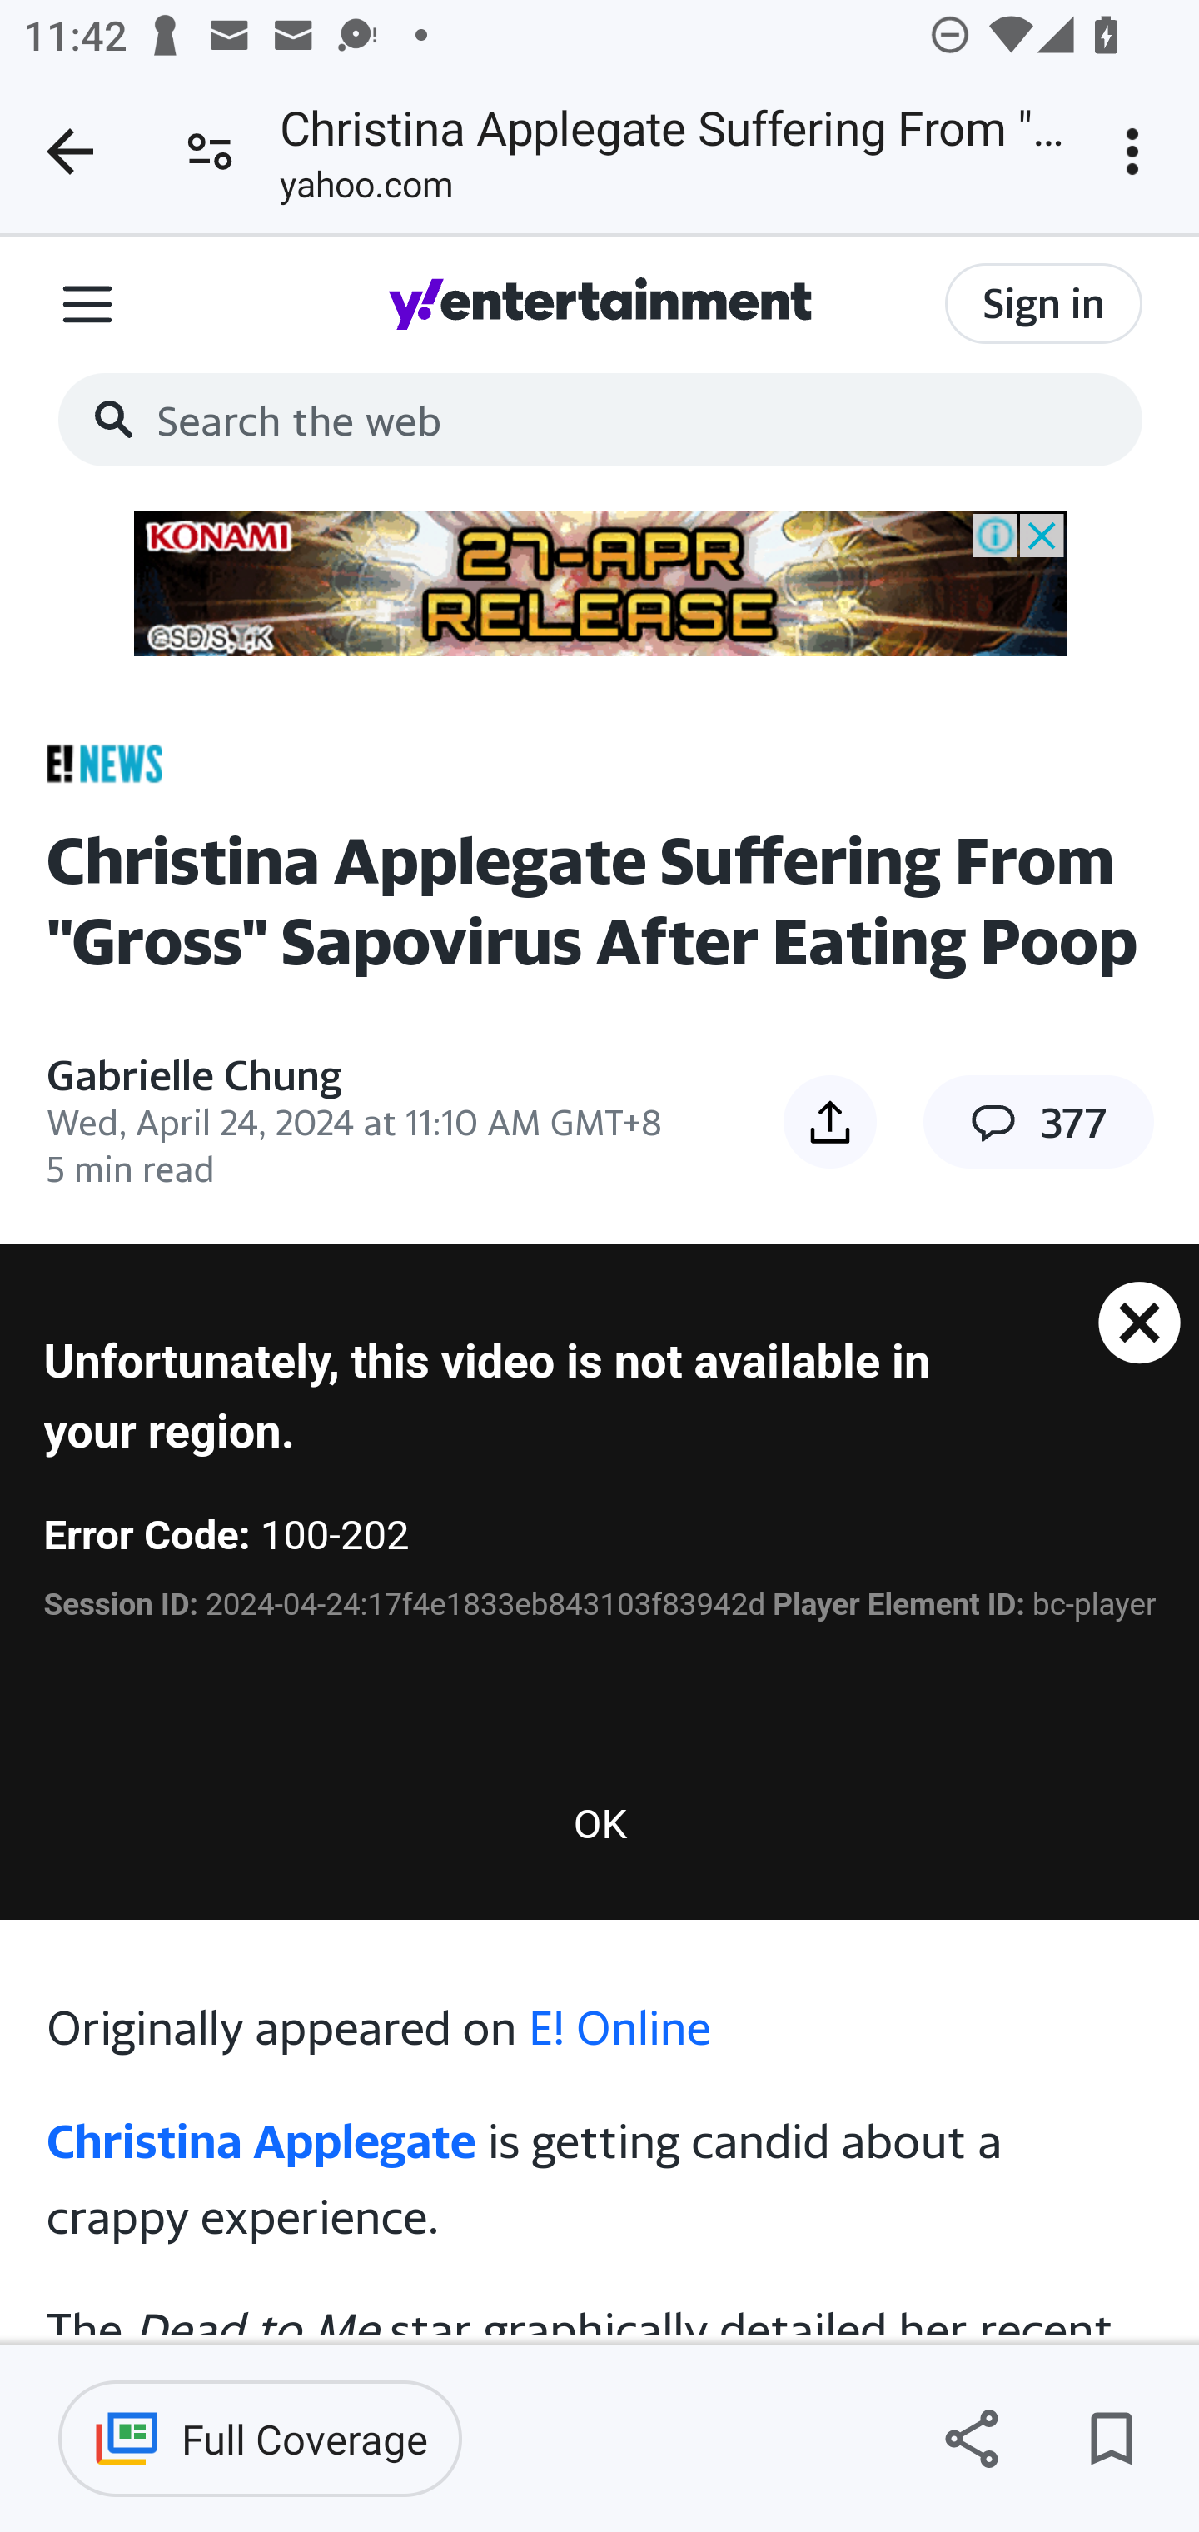 The width and height of the screenshot is (1199, 2532). What do you see at coordinates (70, 152) in the screenshot?
I see `Close tab` at bounding box center [70, 152].